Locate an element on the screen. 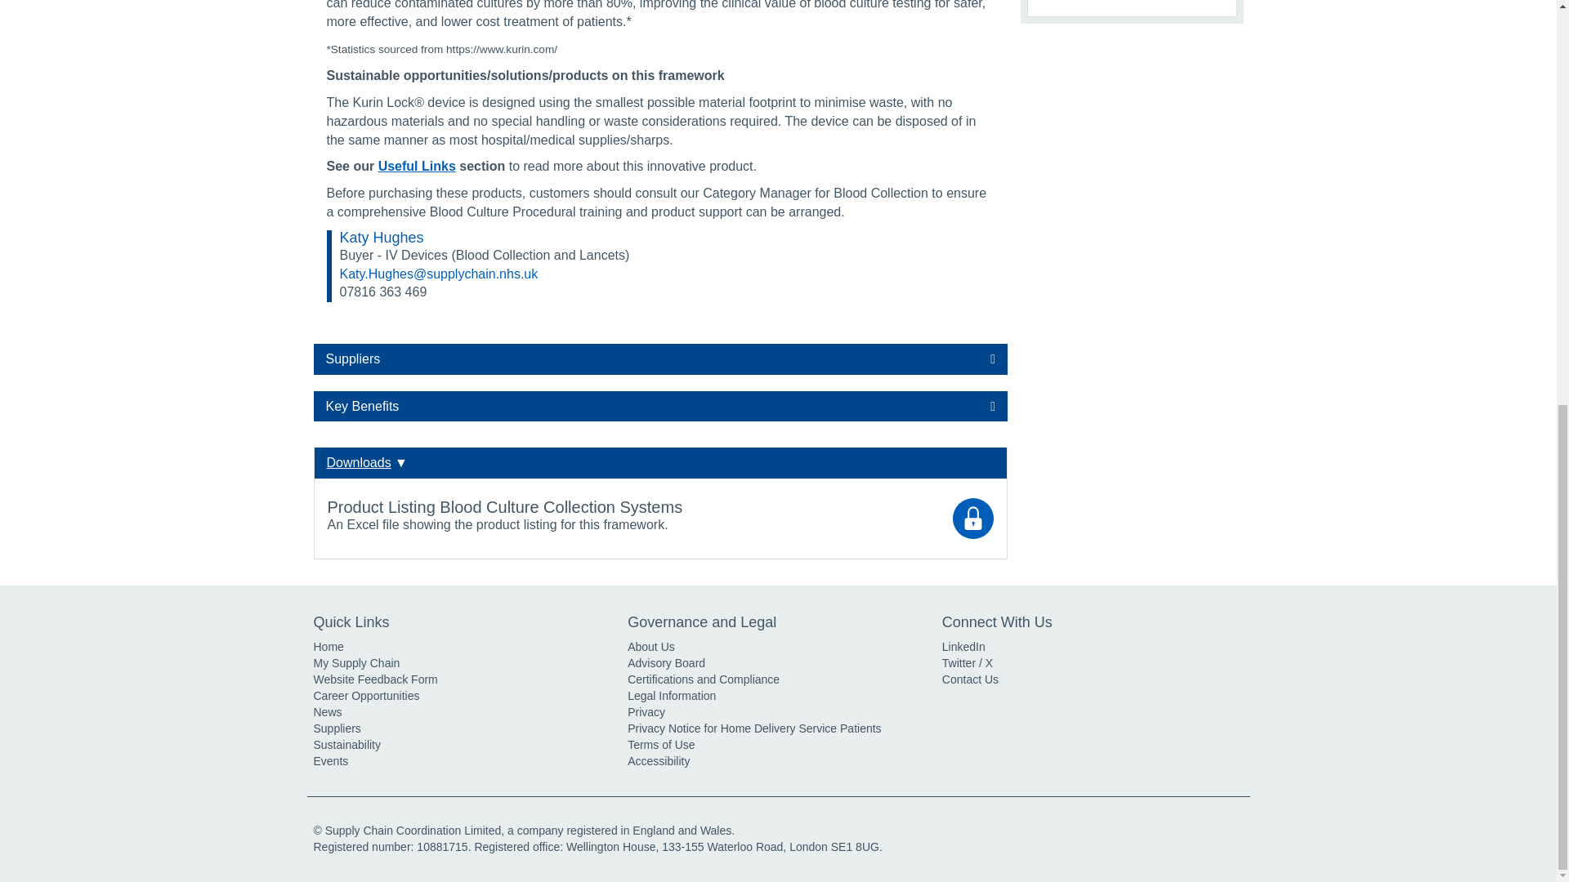 Image resolution: width=1569 pixels, height=882 pixels. View Advisory Board is located at coordinates (666, 662).